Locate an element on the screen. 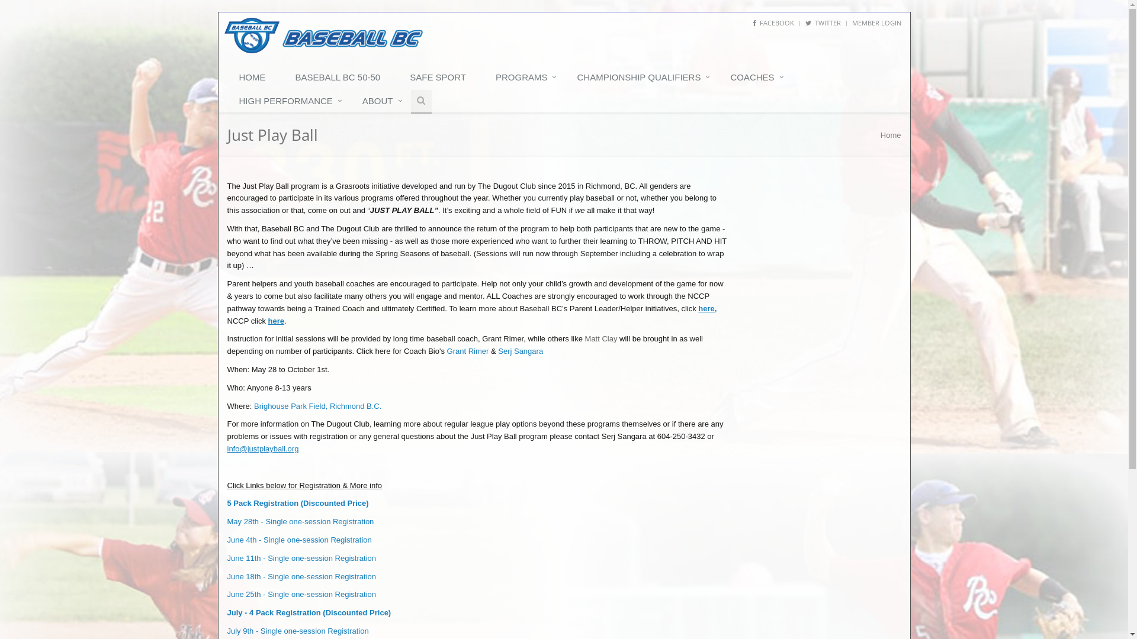 This screenshot has height=639, width=1137.   FACEBOOK is located at coordinates (773, 22).